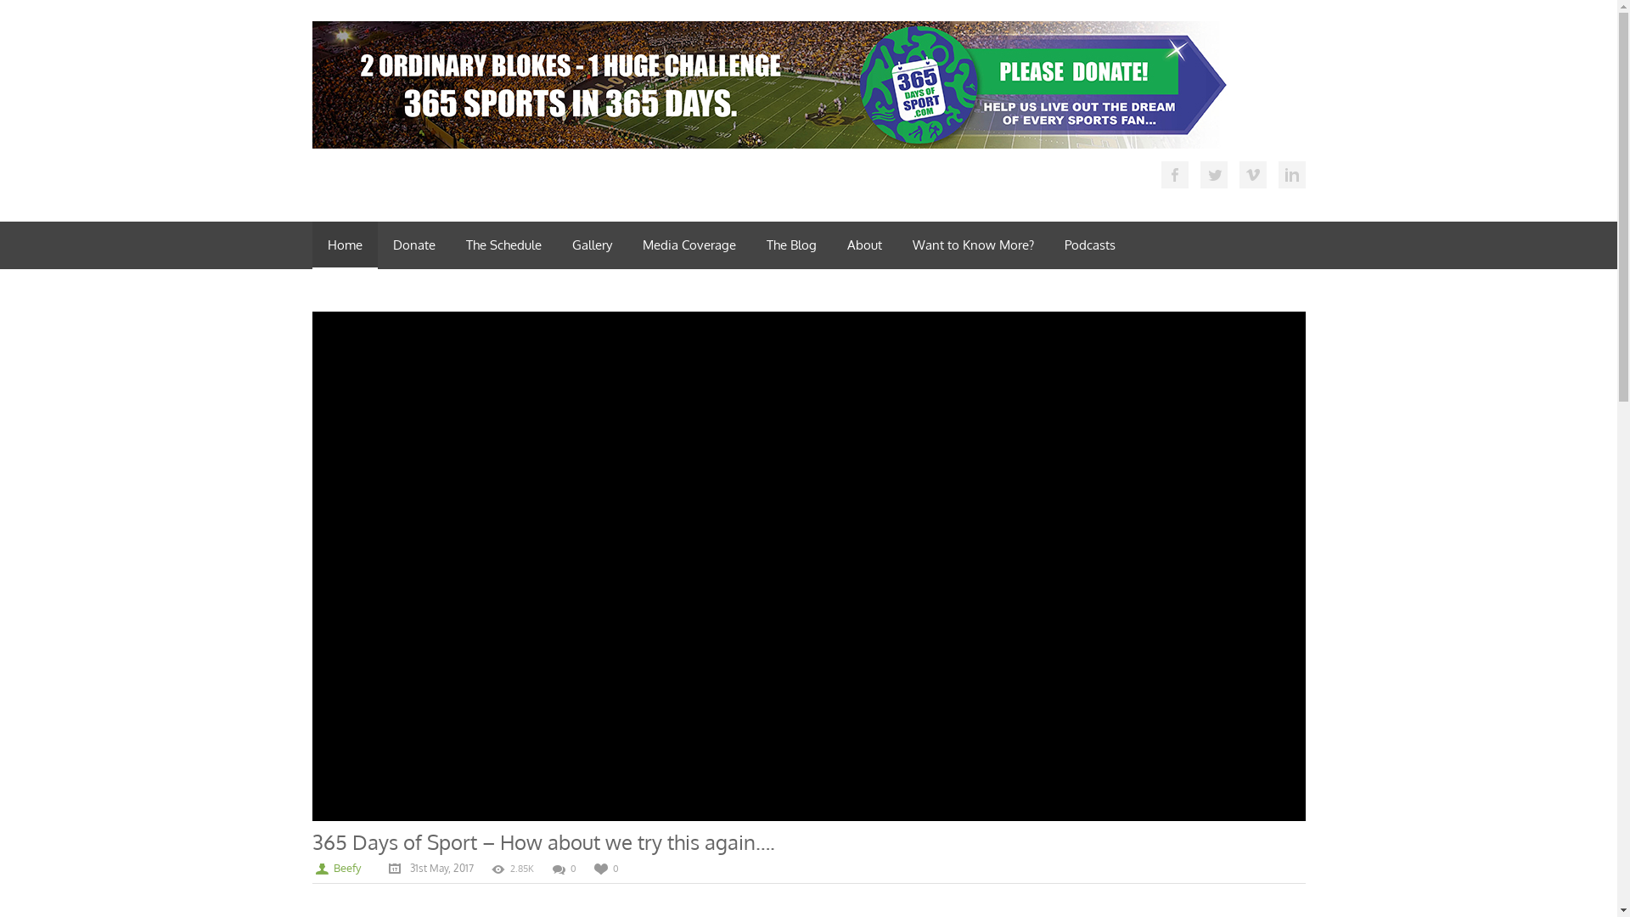  What do you see at coordinates (791, 245) in the screenshot?
I see `The Blog` at bounding box center [791, 245].